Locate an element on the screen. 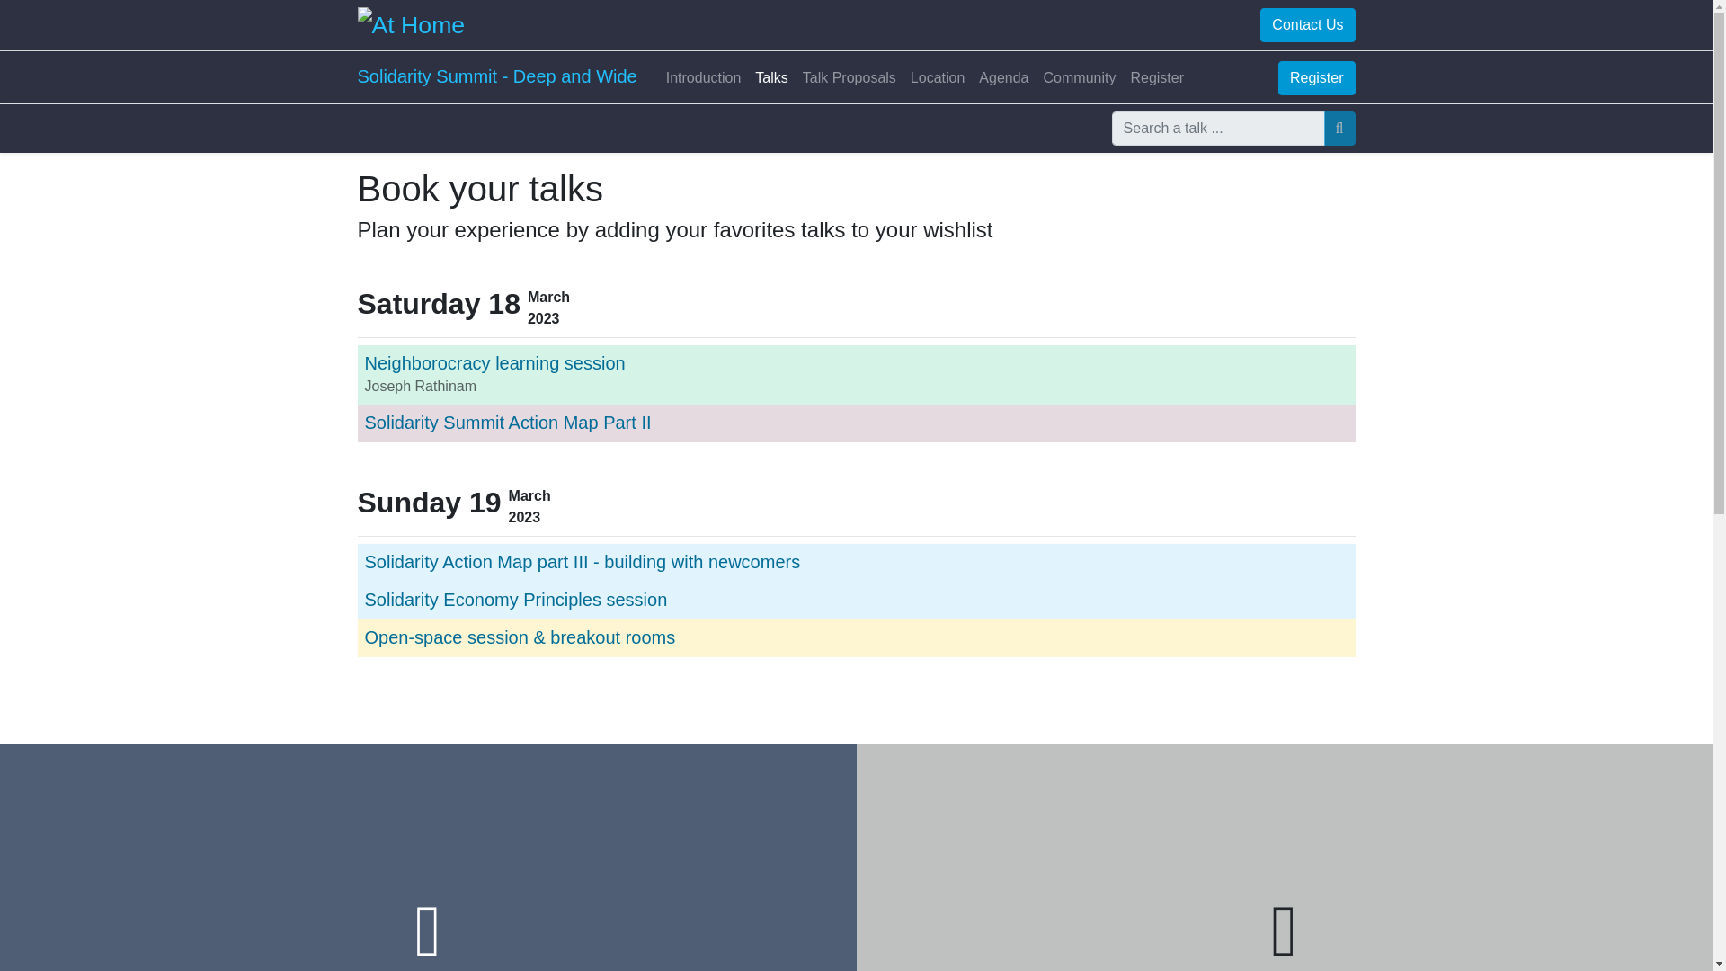 This screenshot has height=971, width=1726. Agenda is located at coordinates (1003, 77).